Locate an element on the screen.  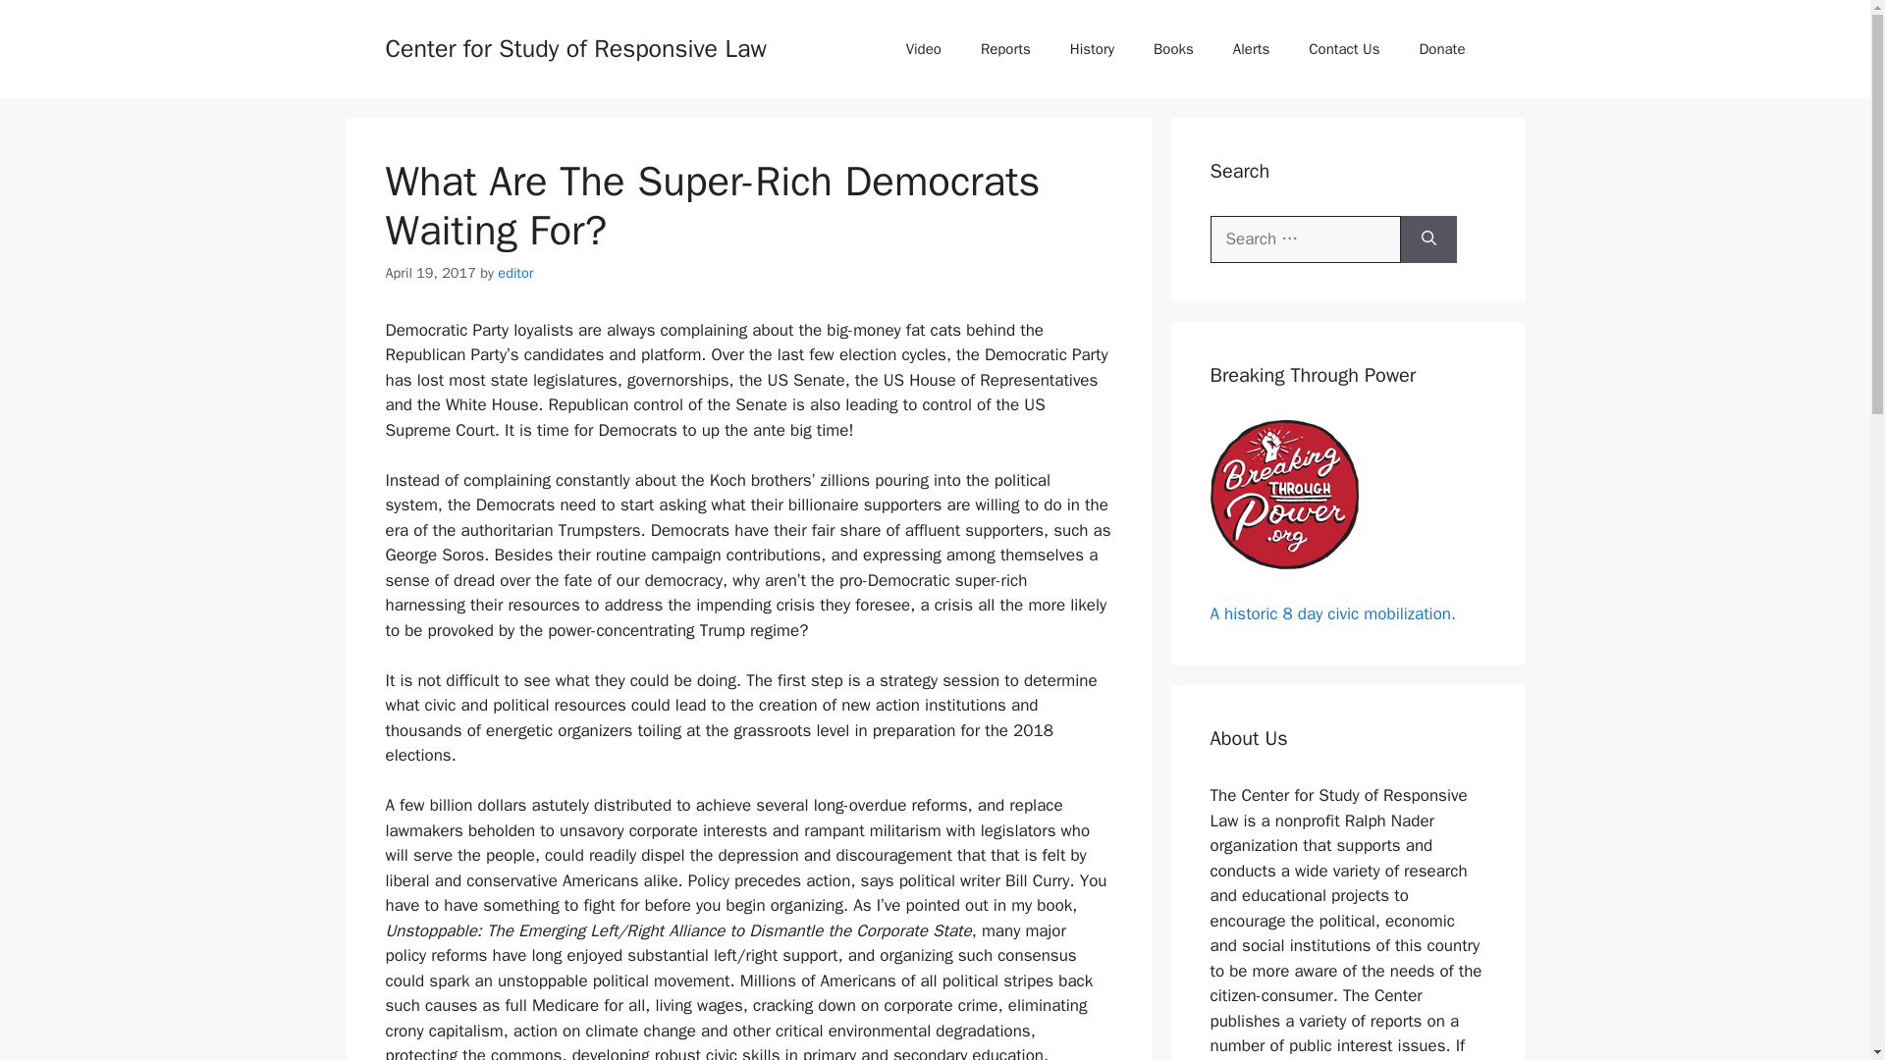
Donate is located at coordinates (1441, 49).